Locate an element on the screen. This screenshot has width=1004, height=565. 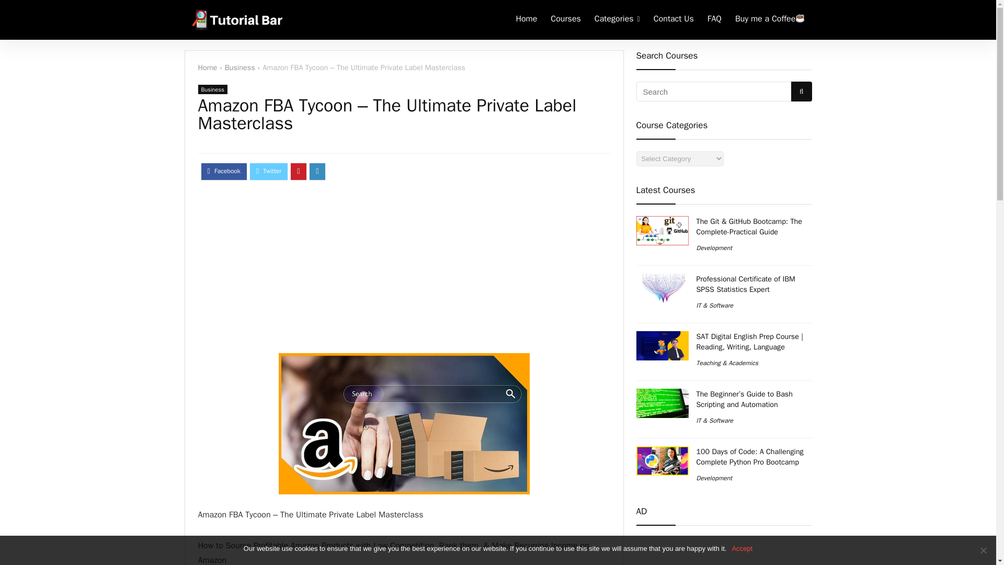
Categories is located at coordinates (617, 20).